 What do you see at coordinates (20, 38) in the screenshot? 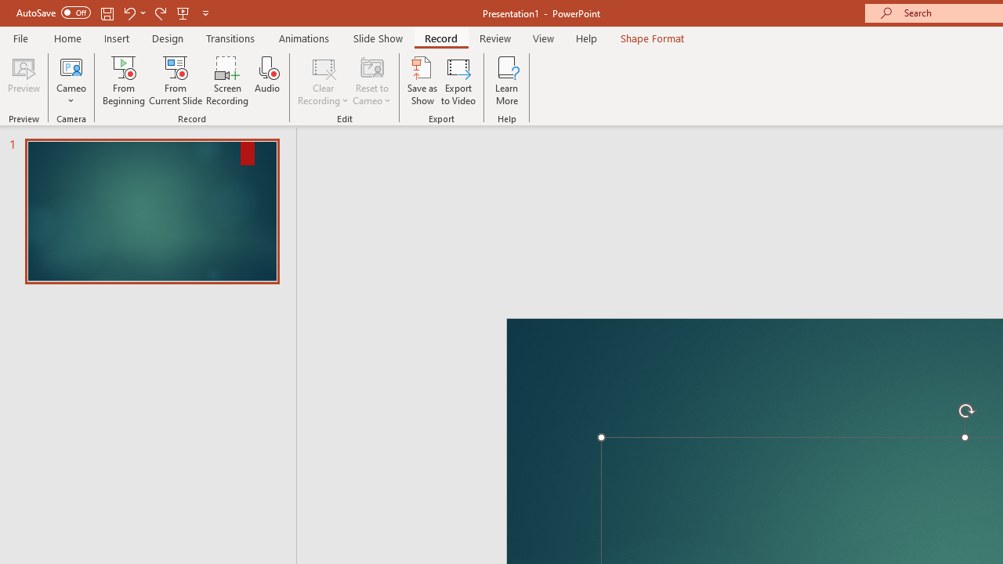
I see `File Tab` at bounding box center [20, 38].